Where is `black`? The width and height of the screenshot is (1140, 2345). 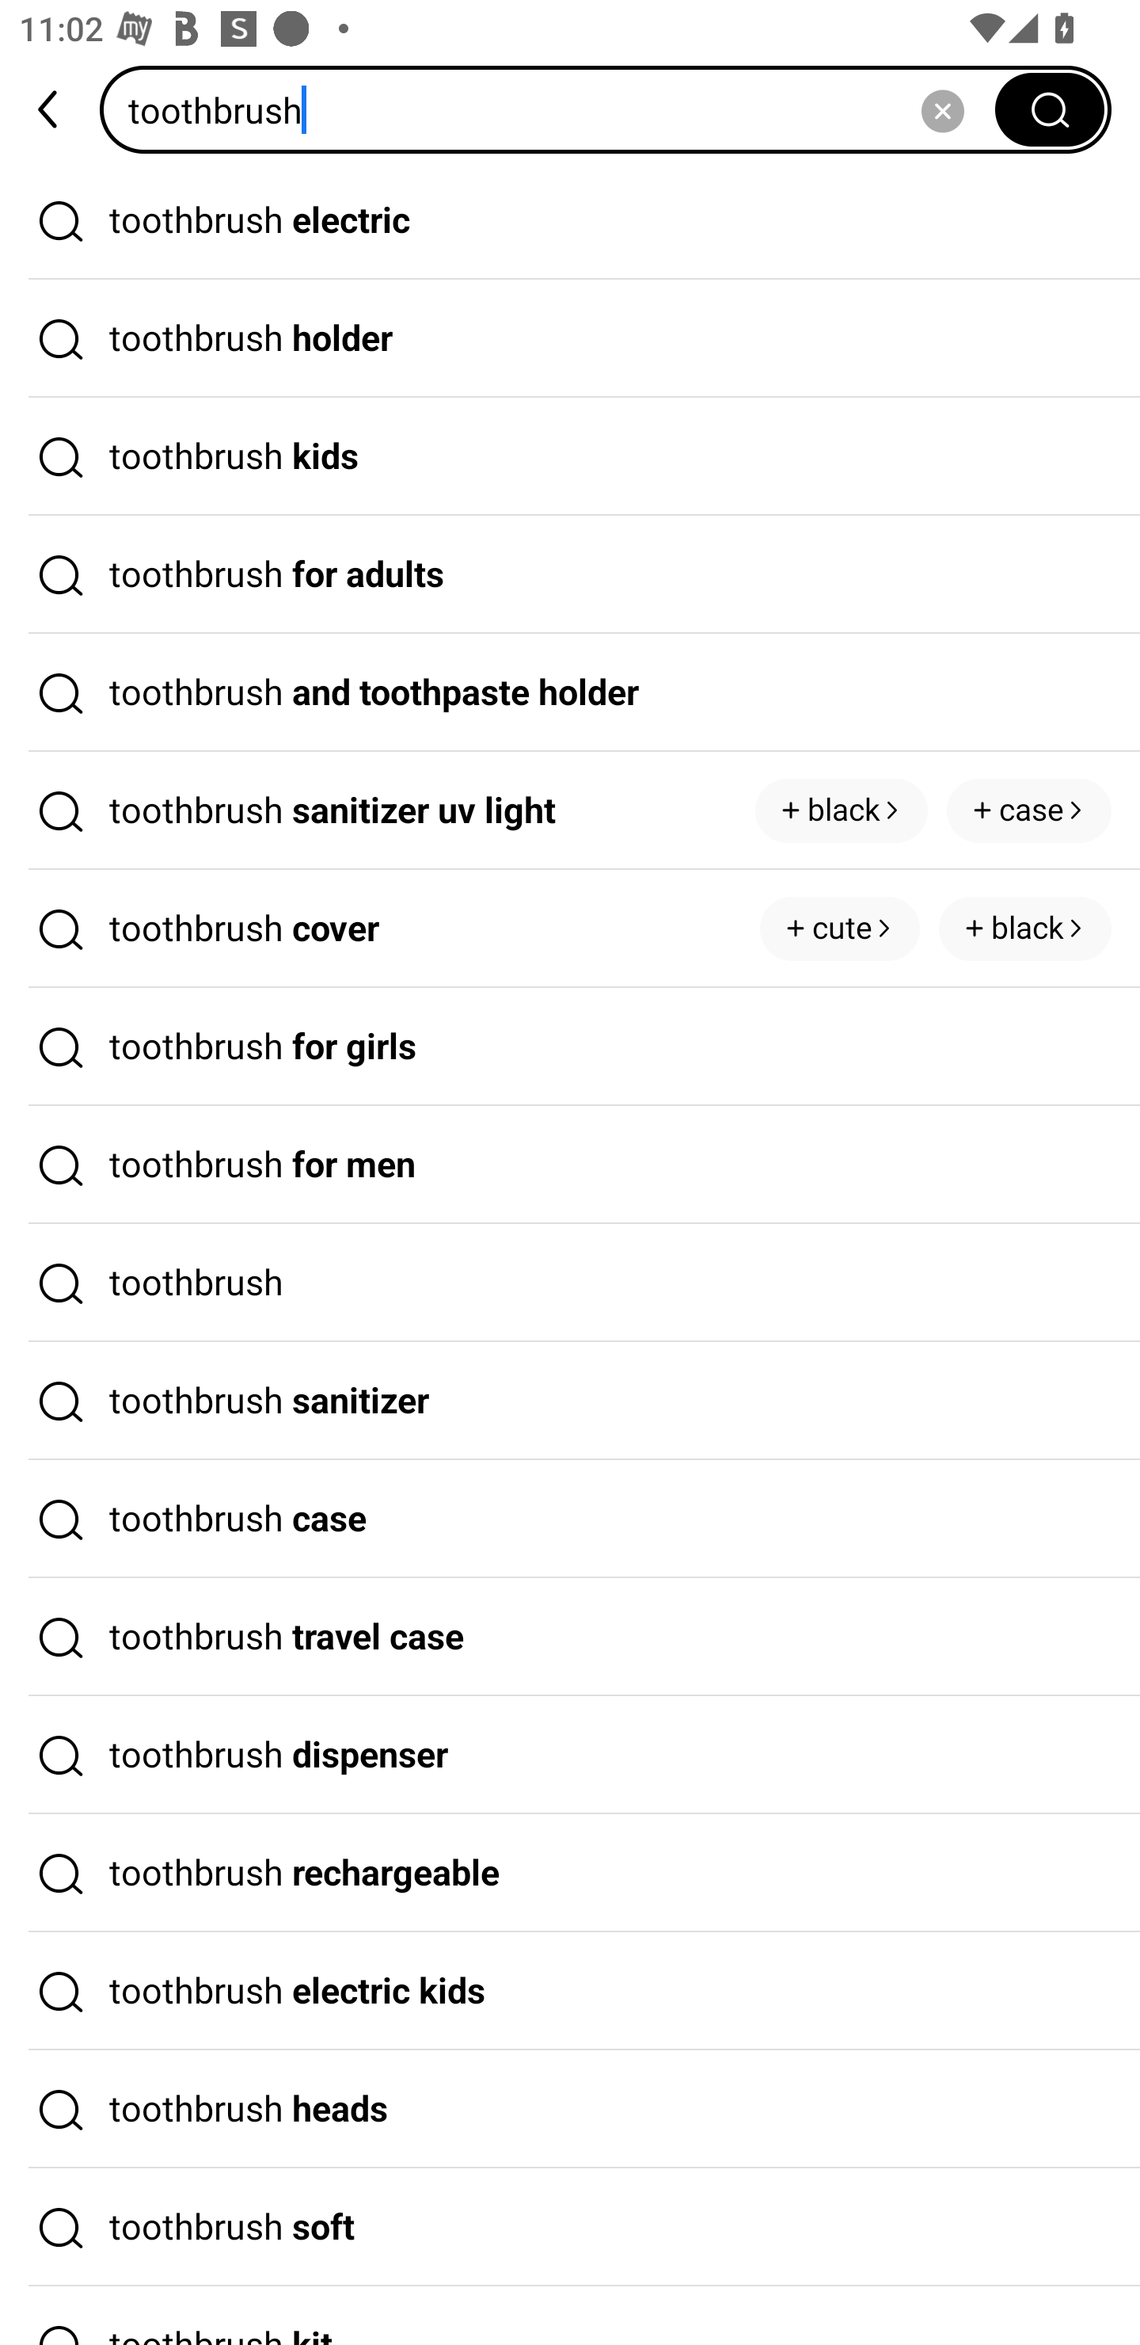 black is located at coordinates (841, 810).